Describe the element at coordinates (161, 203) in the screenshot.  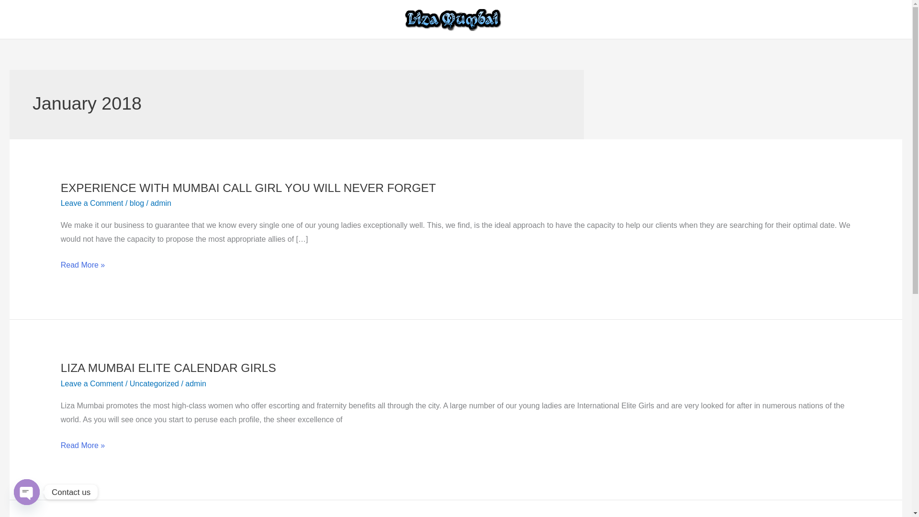
I see `View all posts by admin` at that location.